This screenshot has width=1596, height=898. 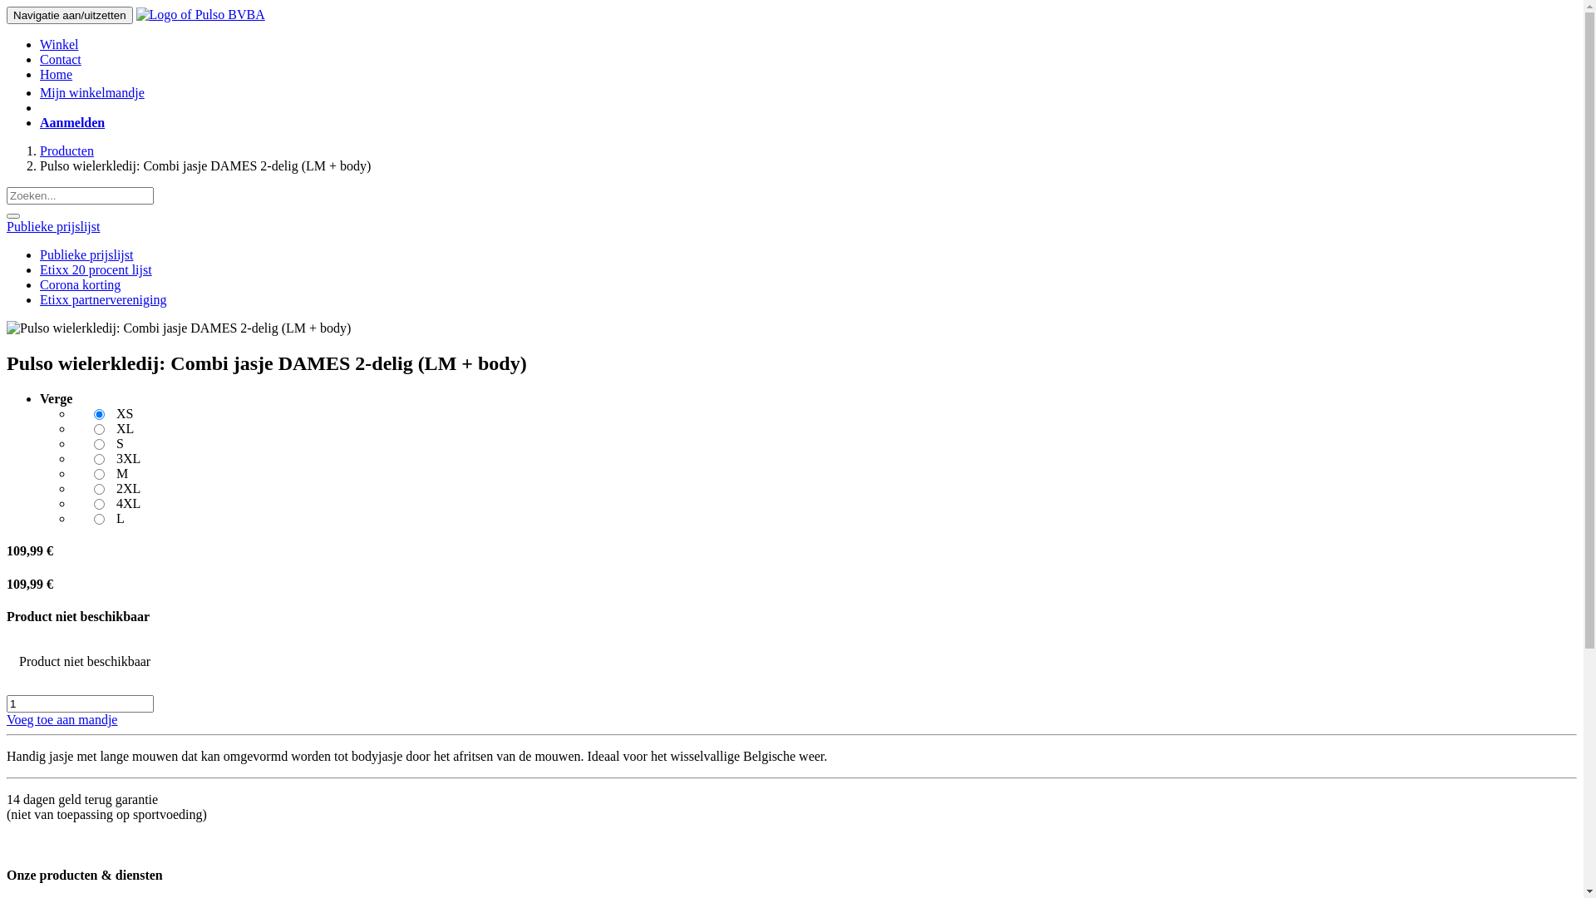 I want to click on Home, so click(x=57, y=75).